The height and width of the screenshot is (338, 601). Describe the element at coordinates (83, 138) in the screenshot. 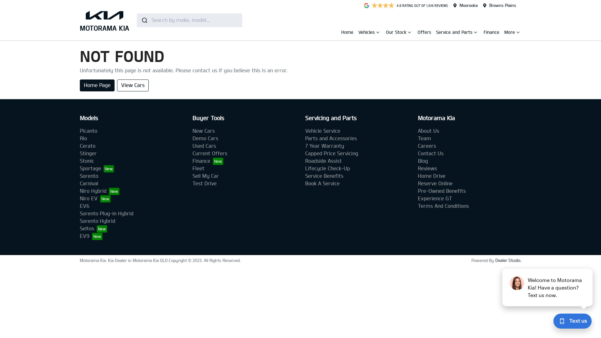

I see `Rio` at that location.